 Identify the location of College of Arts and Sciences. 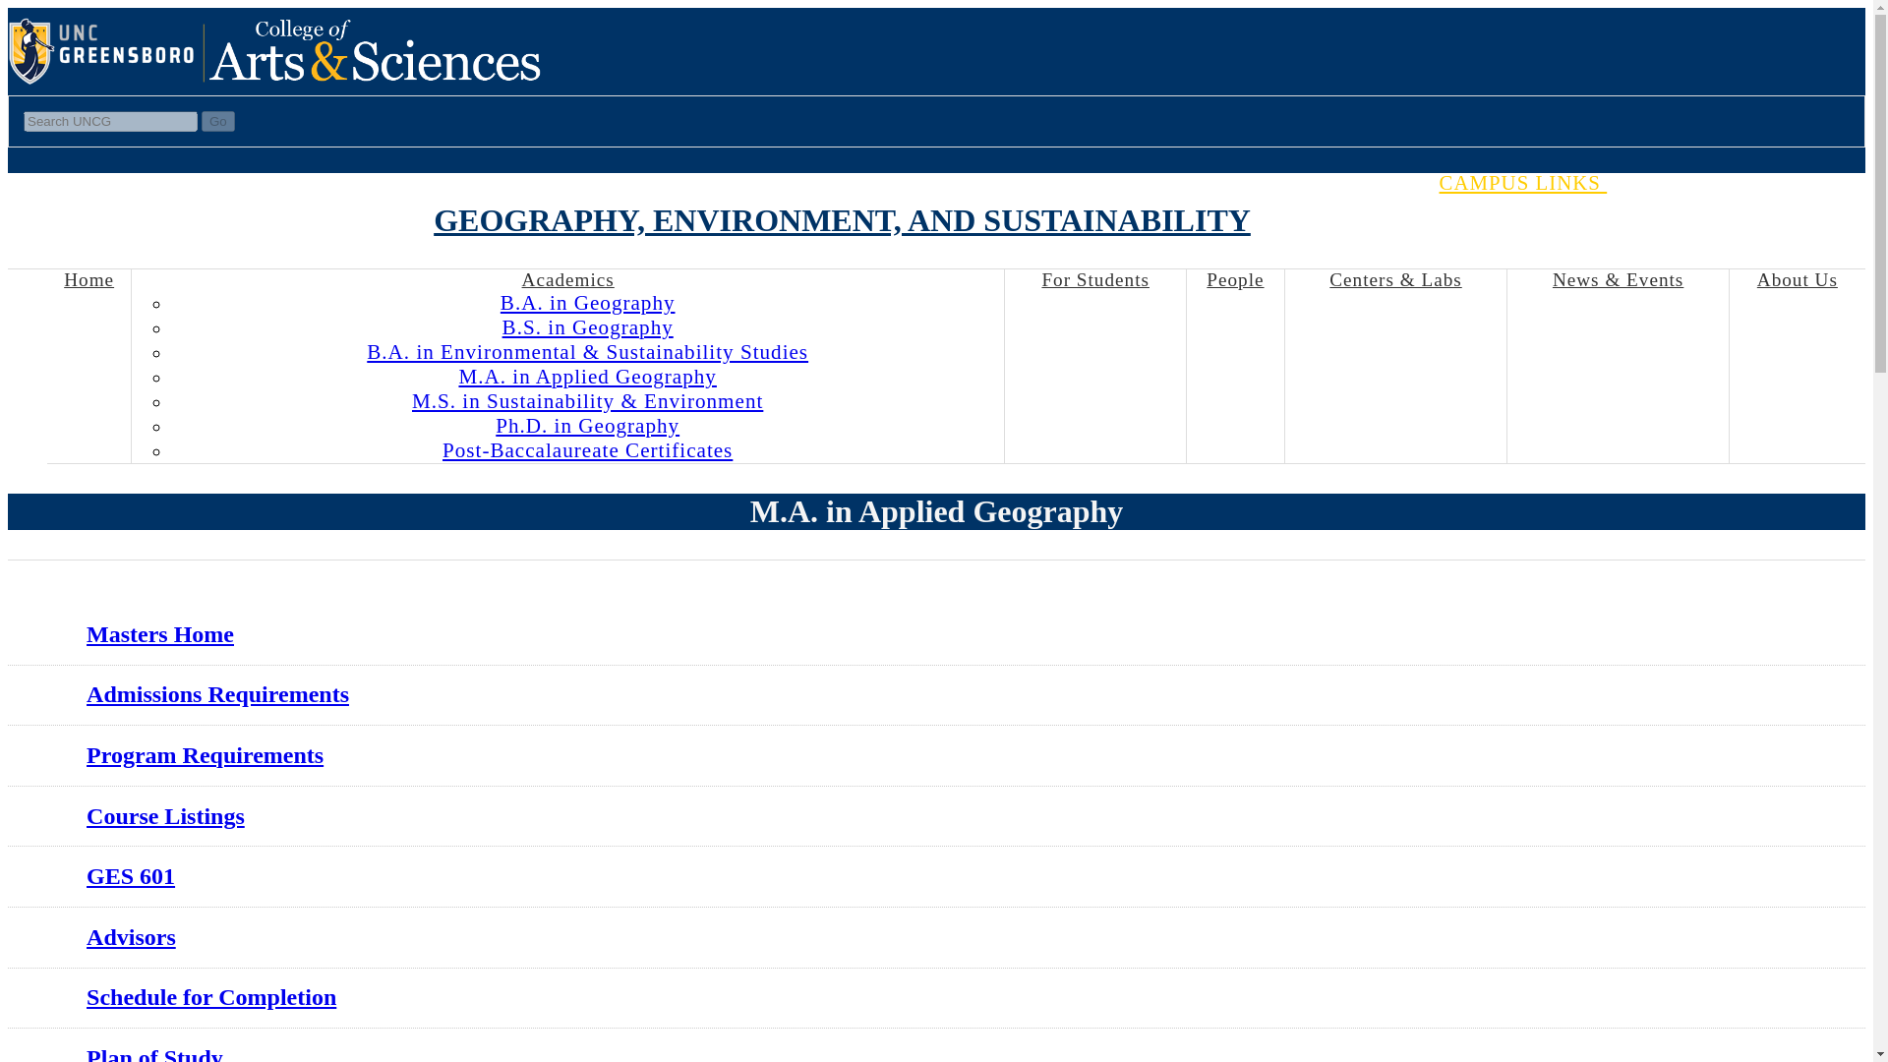
(375, 81).